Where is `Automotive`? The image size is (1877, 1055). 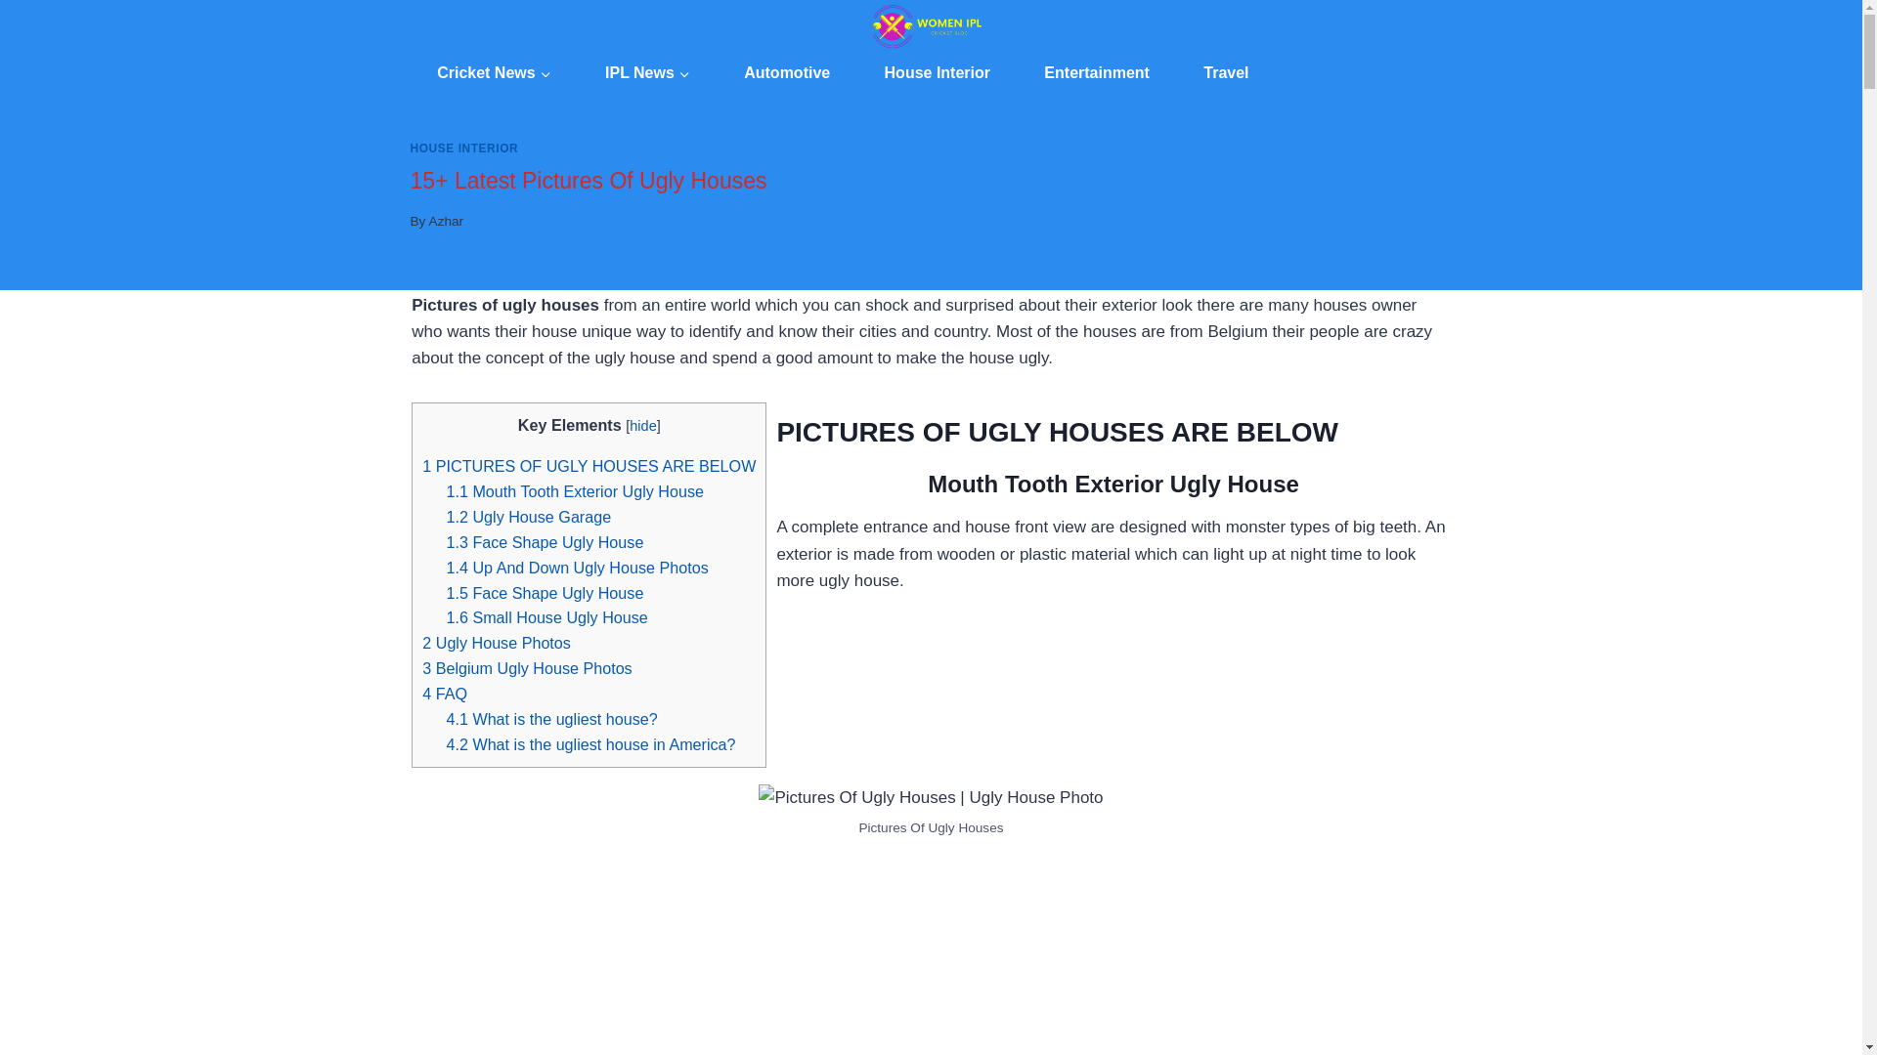 Automotive is located at coordinates (787, 72).